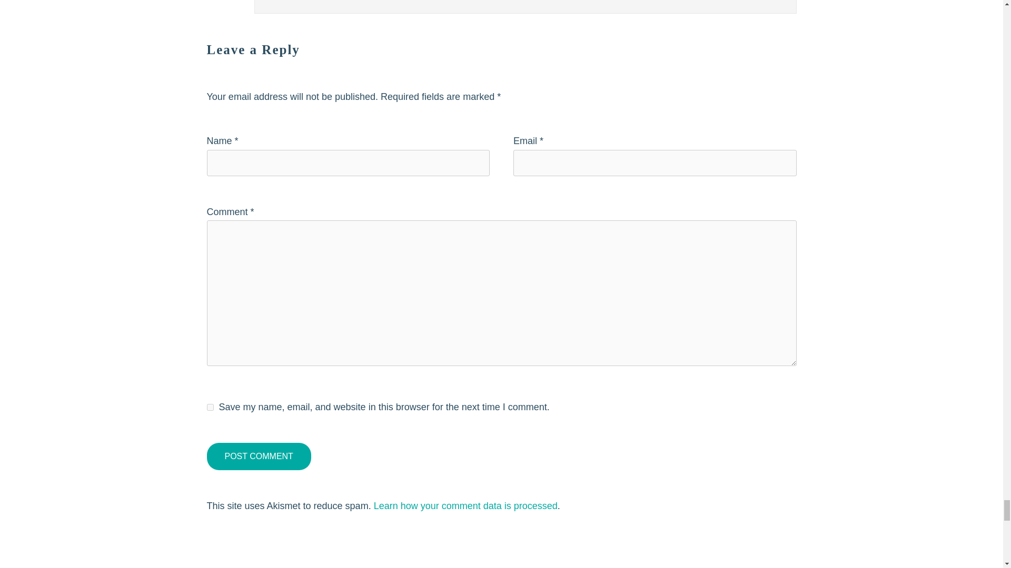 The width and height of the screenshot is (1011, 568). What do you see at coordinates (210, 407) in the screenshot?
I see `yes` at bounding box center [210, 407].